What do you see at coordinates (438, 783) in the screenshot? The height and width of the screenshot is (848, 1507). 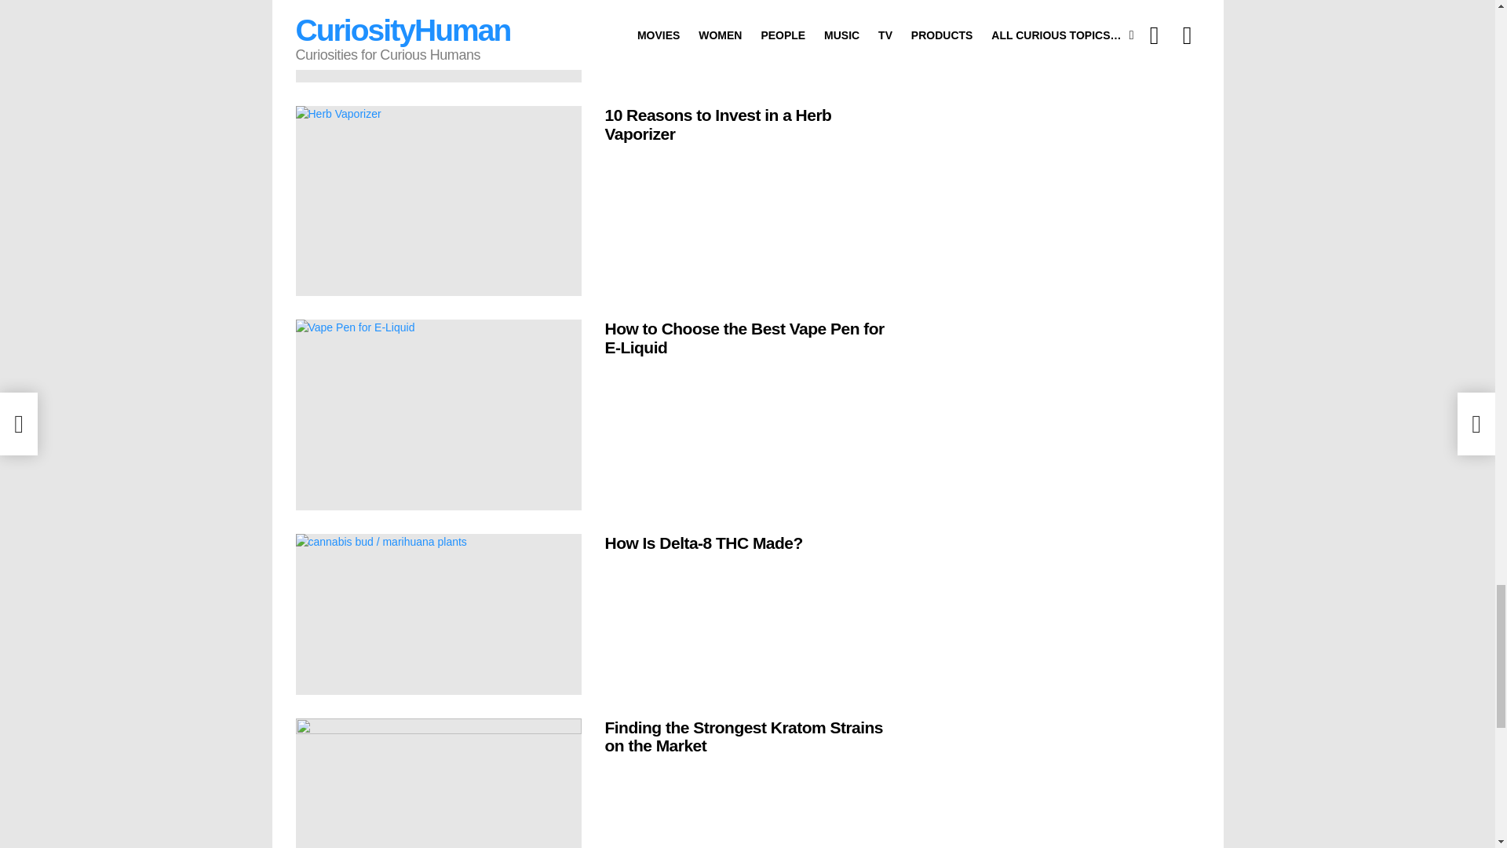 I see `Finding the Strongest Kratom Strains on the Market` at bounding box center [438, 783].